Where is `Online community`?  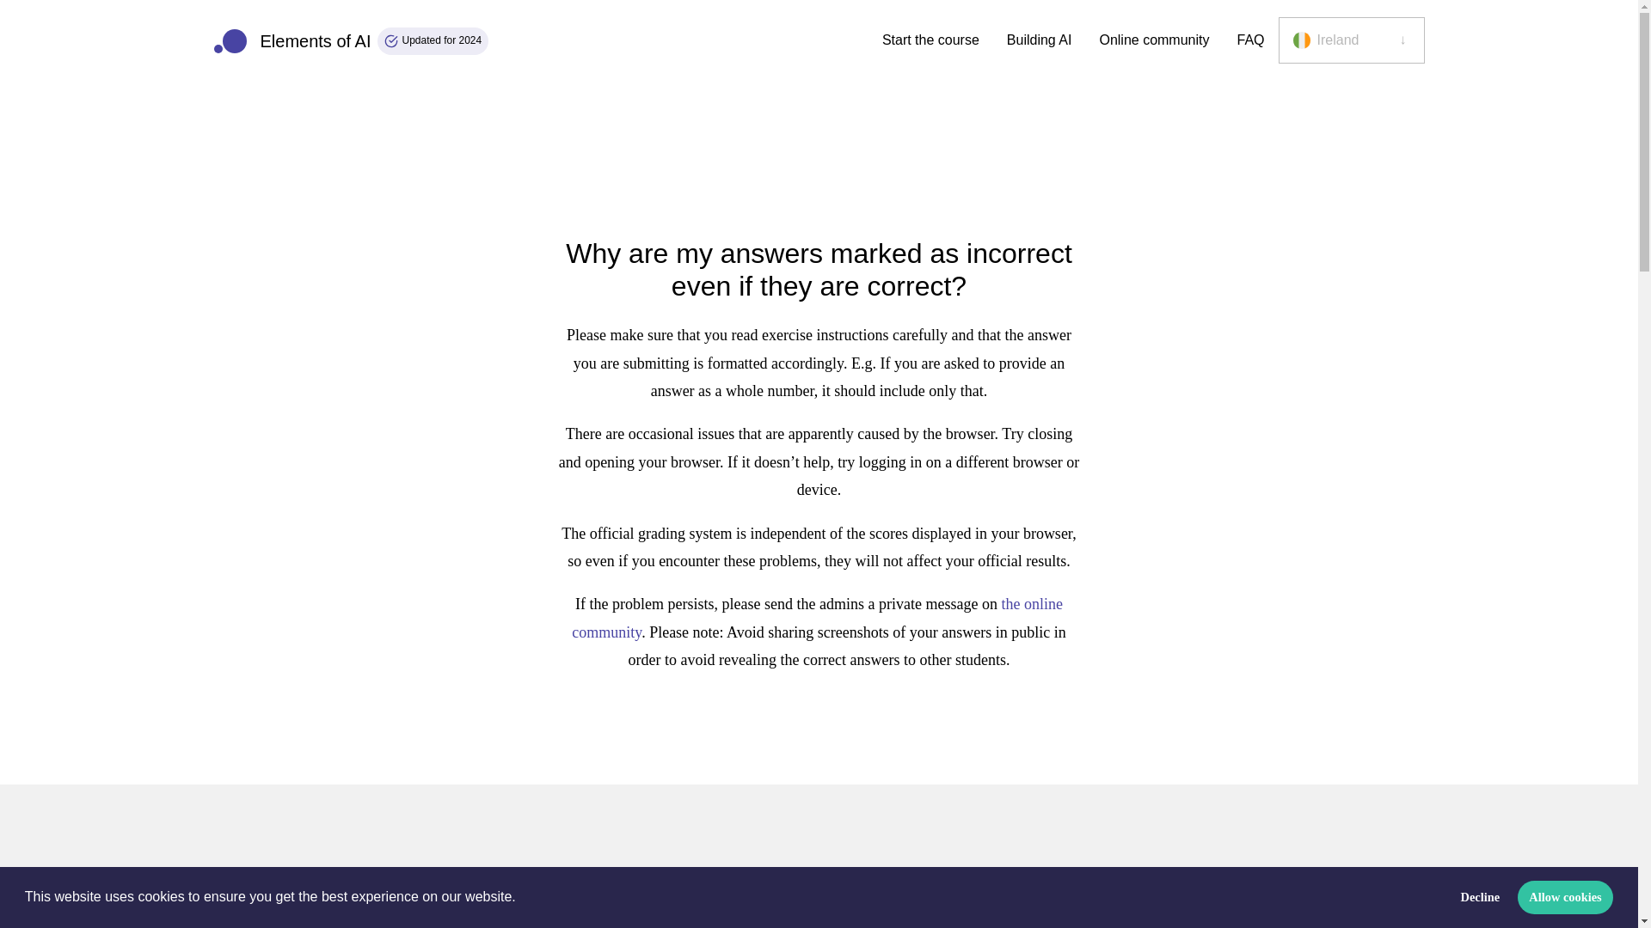 Online community is located at coordinates (1154, 41).